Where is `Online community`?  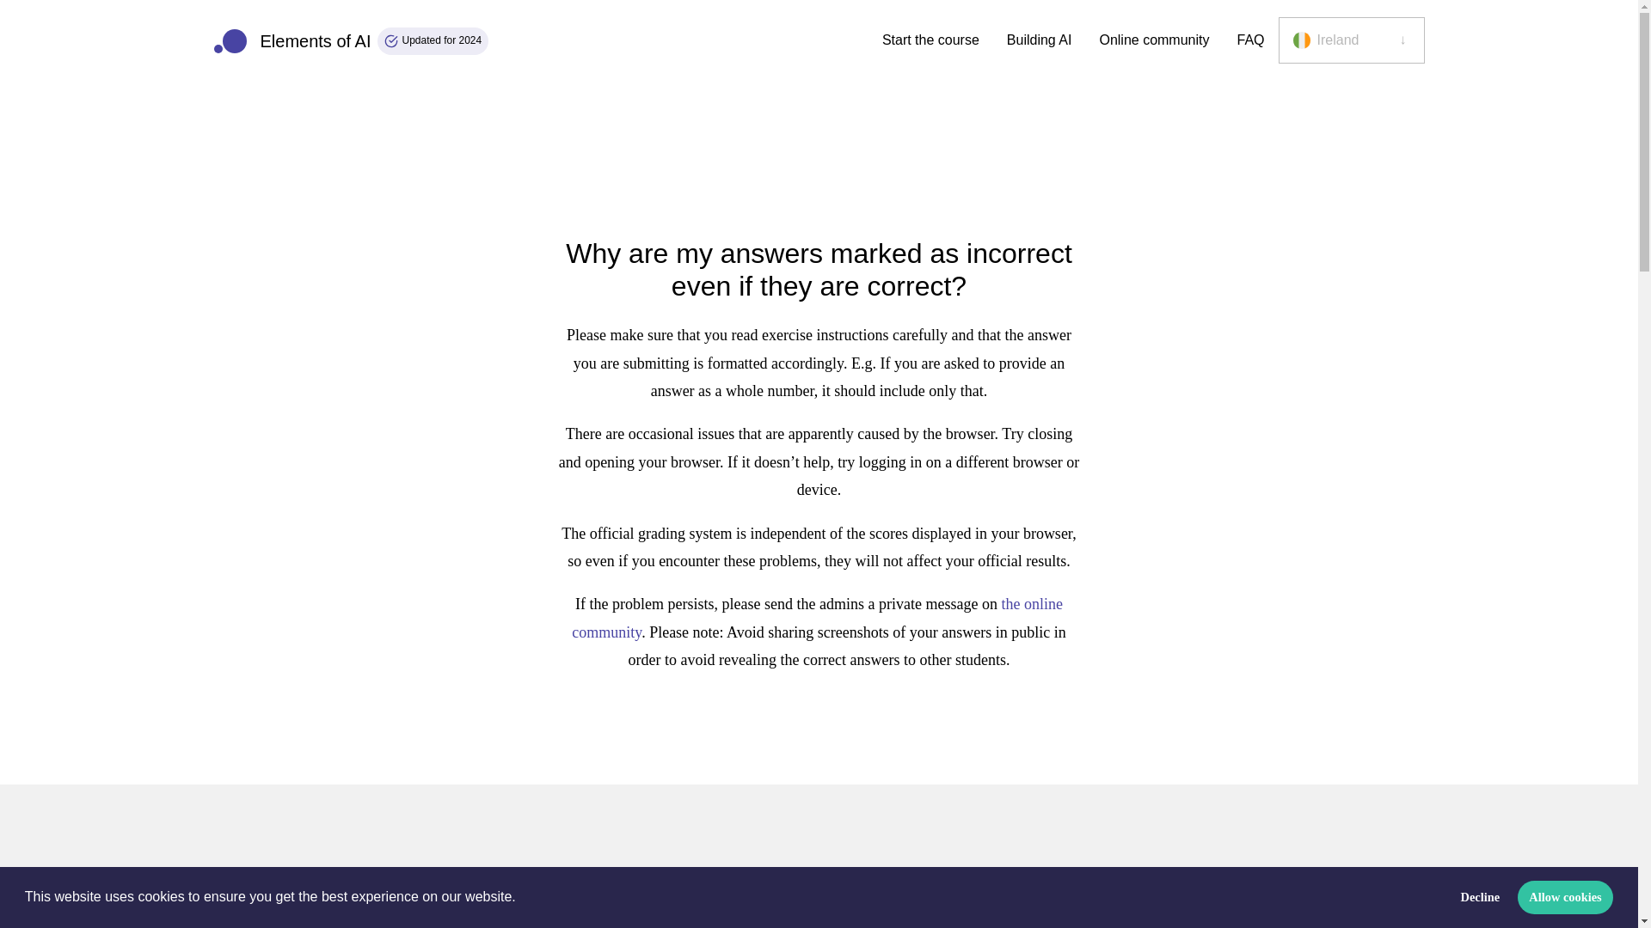 Online community is located at coordinates (1154, 41).